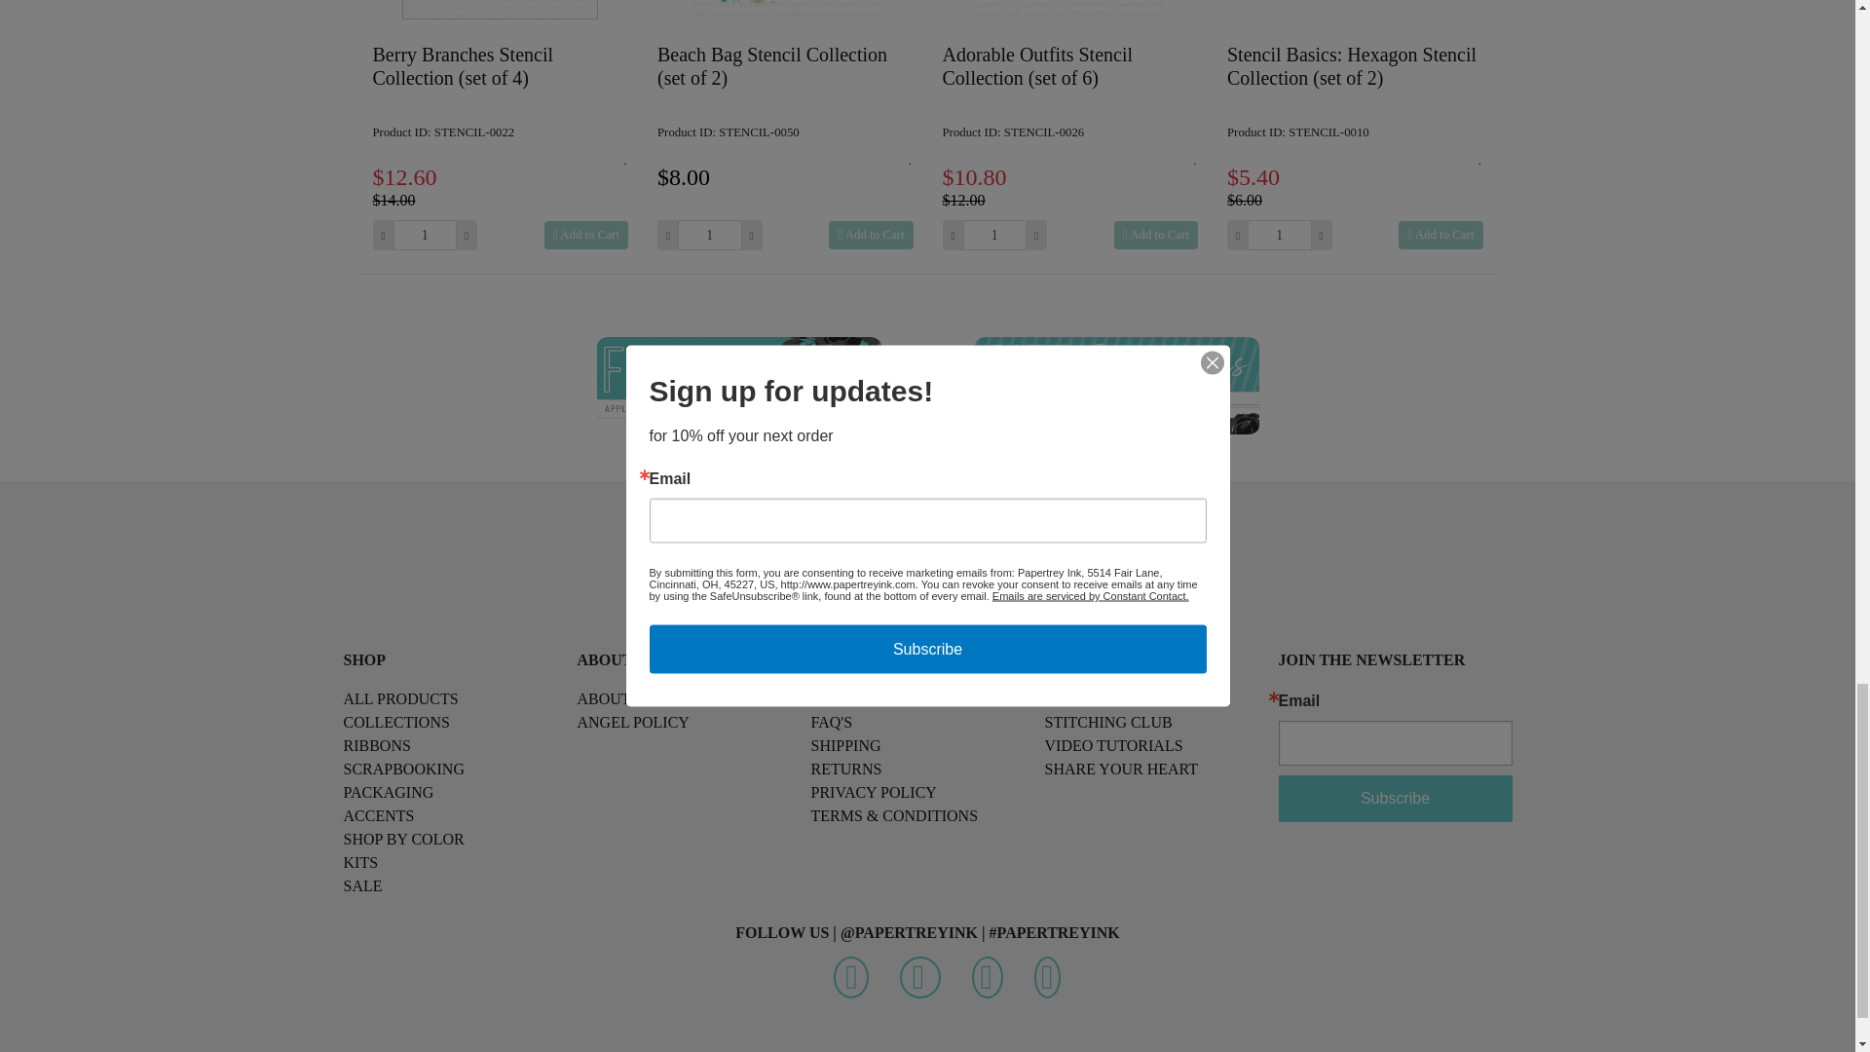 The image size is (1870, 1052). What do you see at coordinates (994, 235) in the screenshot?
I see `1` at bounding box center [994, 235].